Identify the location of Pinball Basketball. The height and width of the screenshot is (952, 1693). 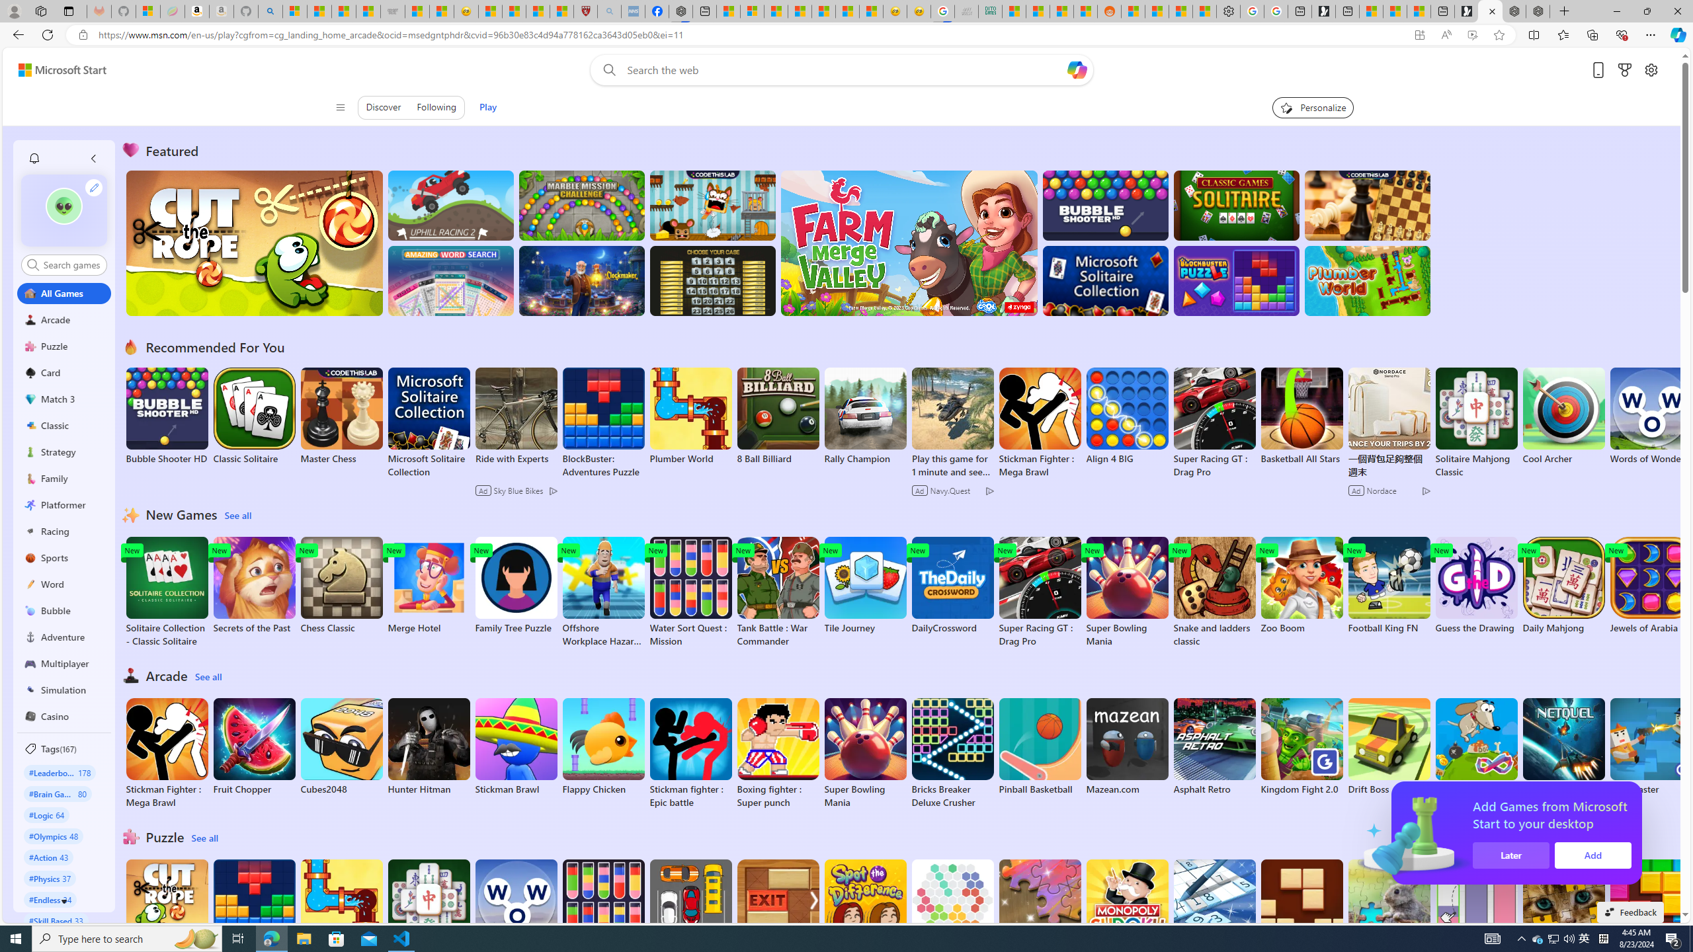
(1040, 746).